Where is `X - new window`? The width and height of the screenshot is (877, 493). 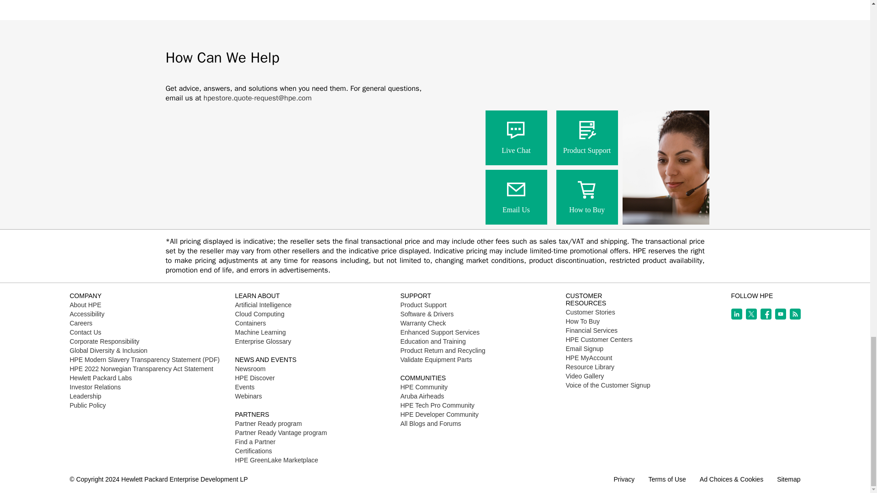 X - new window is located at coordinates (751, 314).